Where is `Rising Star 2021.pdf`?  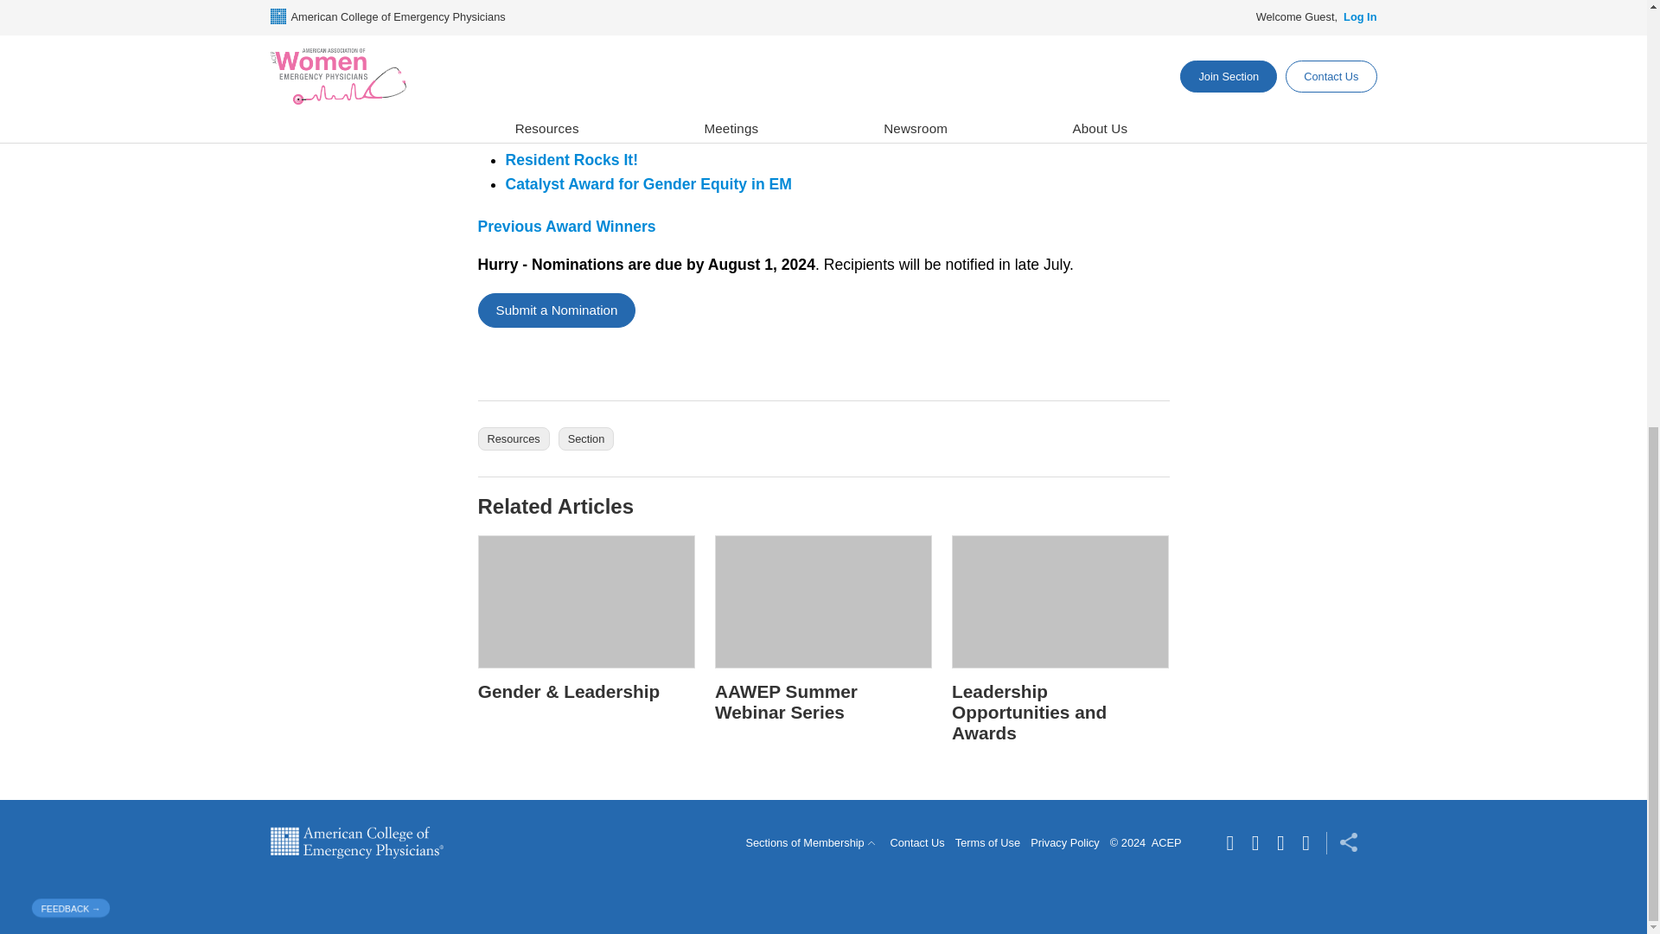 Rising Star 2021.pdf is located at coordinates (545, 135).